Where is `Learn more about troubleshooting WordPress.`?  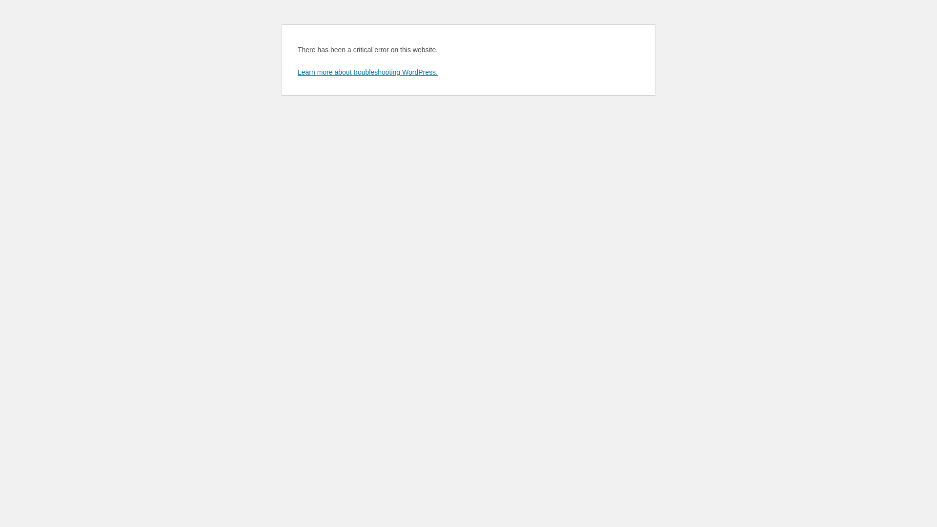
Learn more about troubleshooting WordPress. is located at coordinates (368, 72).